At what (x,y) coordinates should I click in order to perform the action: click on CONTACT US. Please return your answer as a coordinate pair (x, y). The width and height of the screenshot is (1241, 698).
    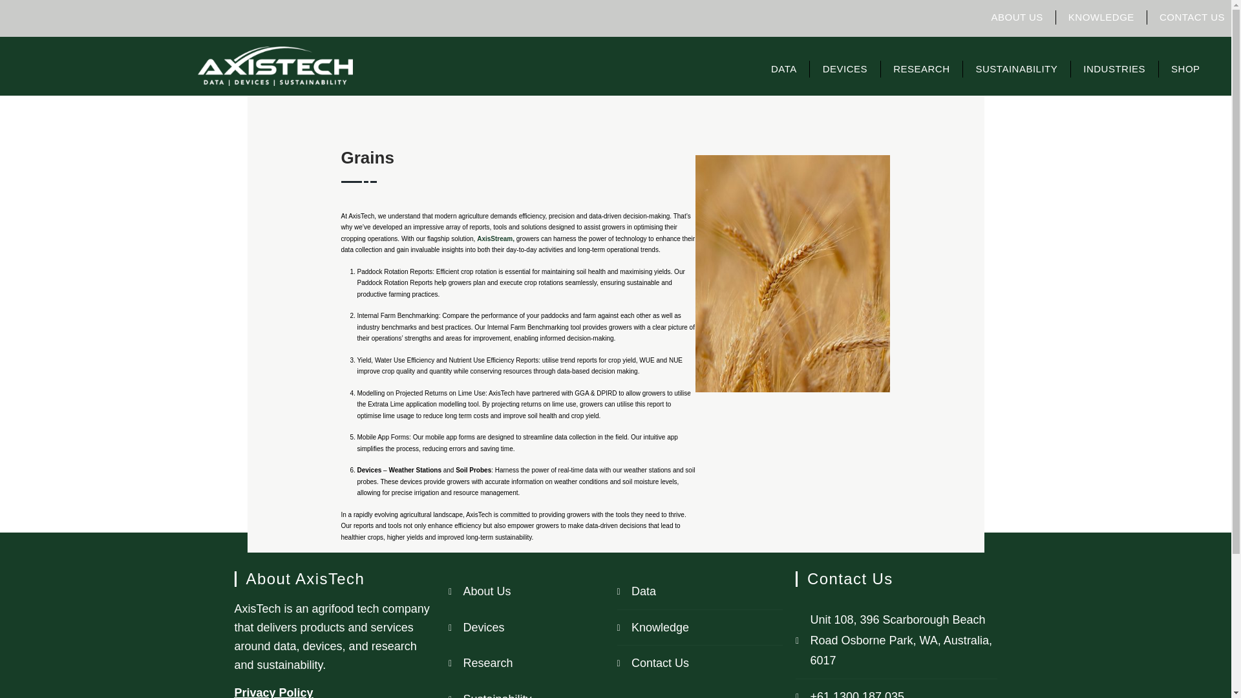
    Looking at the image, I should click on (1192, 17).